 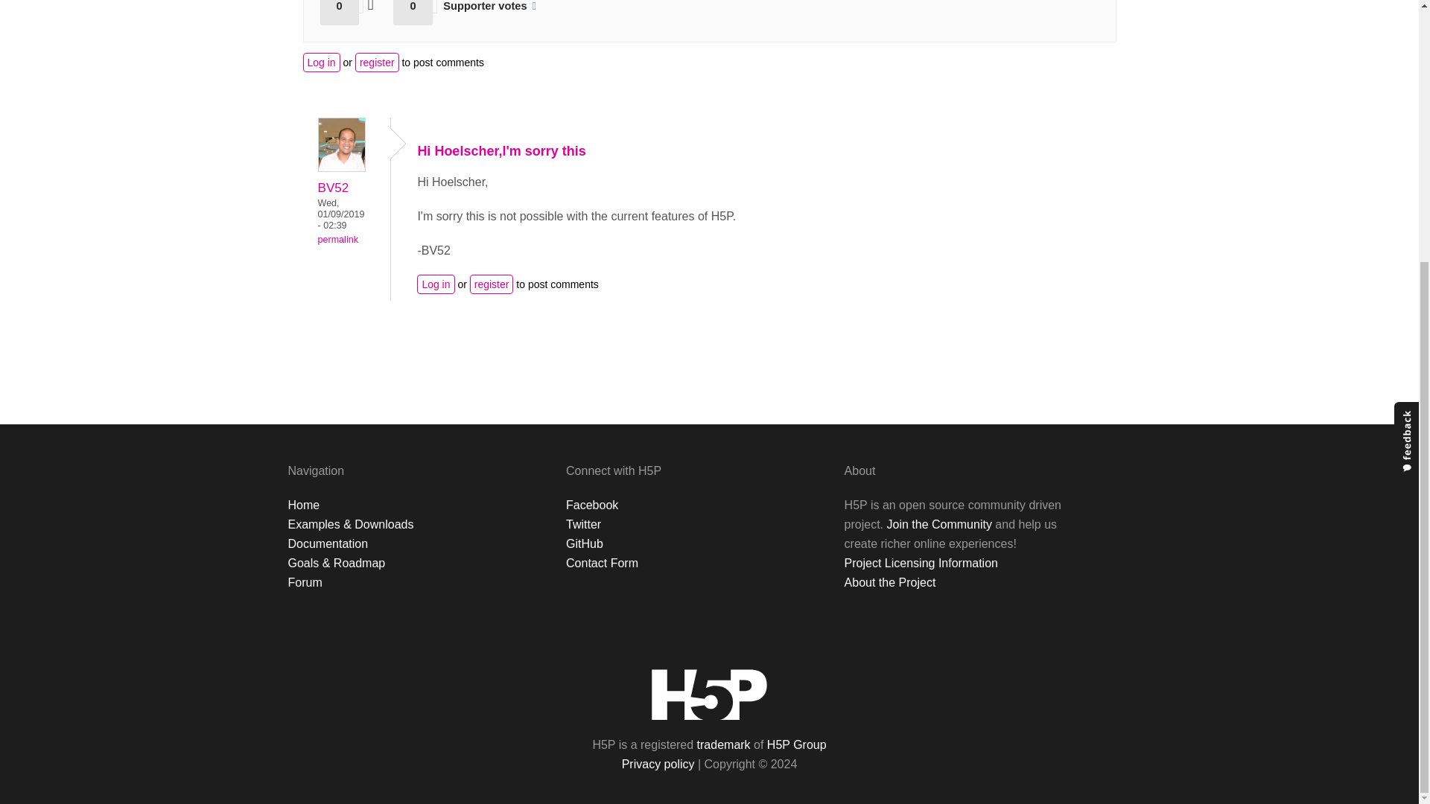 I want to click on H5P Group, so click(x=796, y=744).